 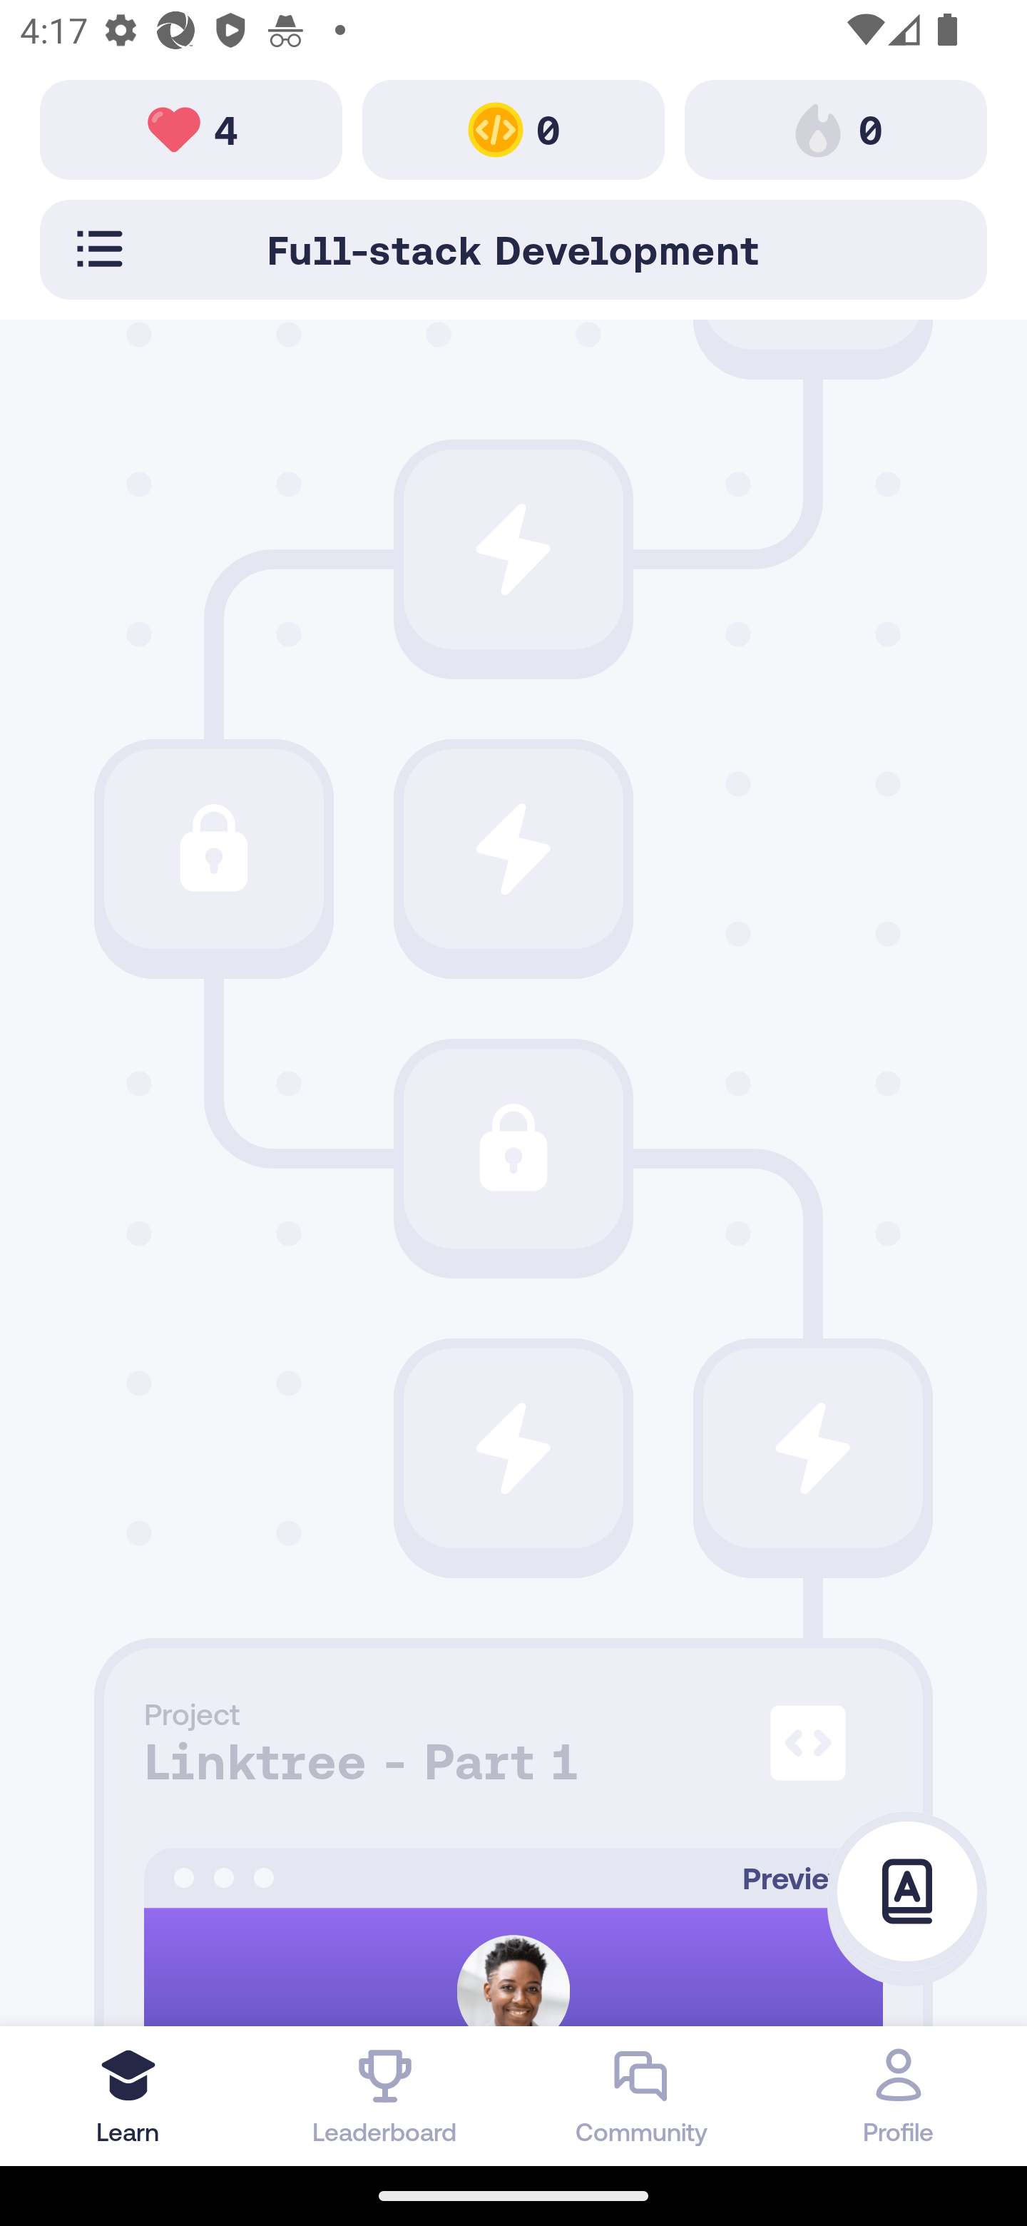 What do you see at coordinates (836, 128) in the screenshot?
I see `Path Toolbar Image 0` at bounding box center [836, 128].